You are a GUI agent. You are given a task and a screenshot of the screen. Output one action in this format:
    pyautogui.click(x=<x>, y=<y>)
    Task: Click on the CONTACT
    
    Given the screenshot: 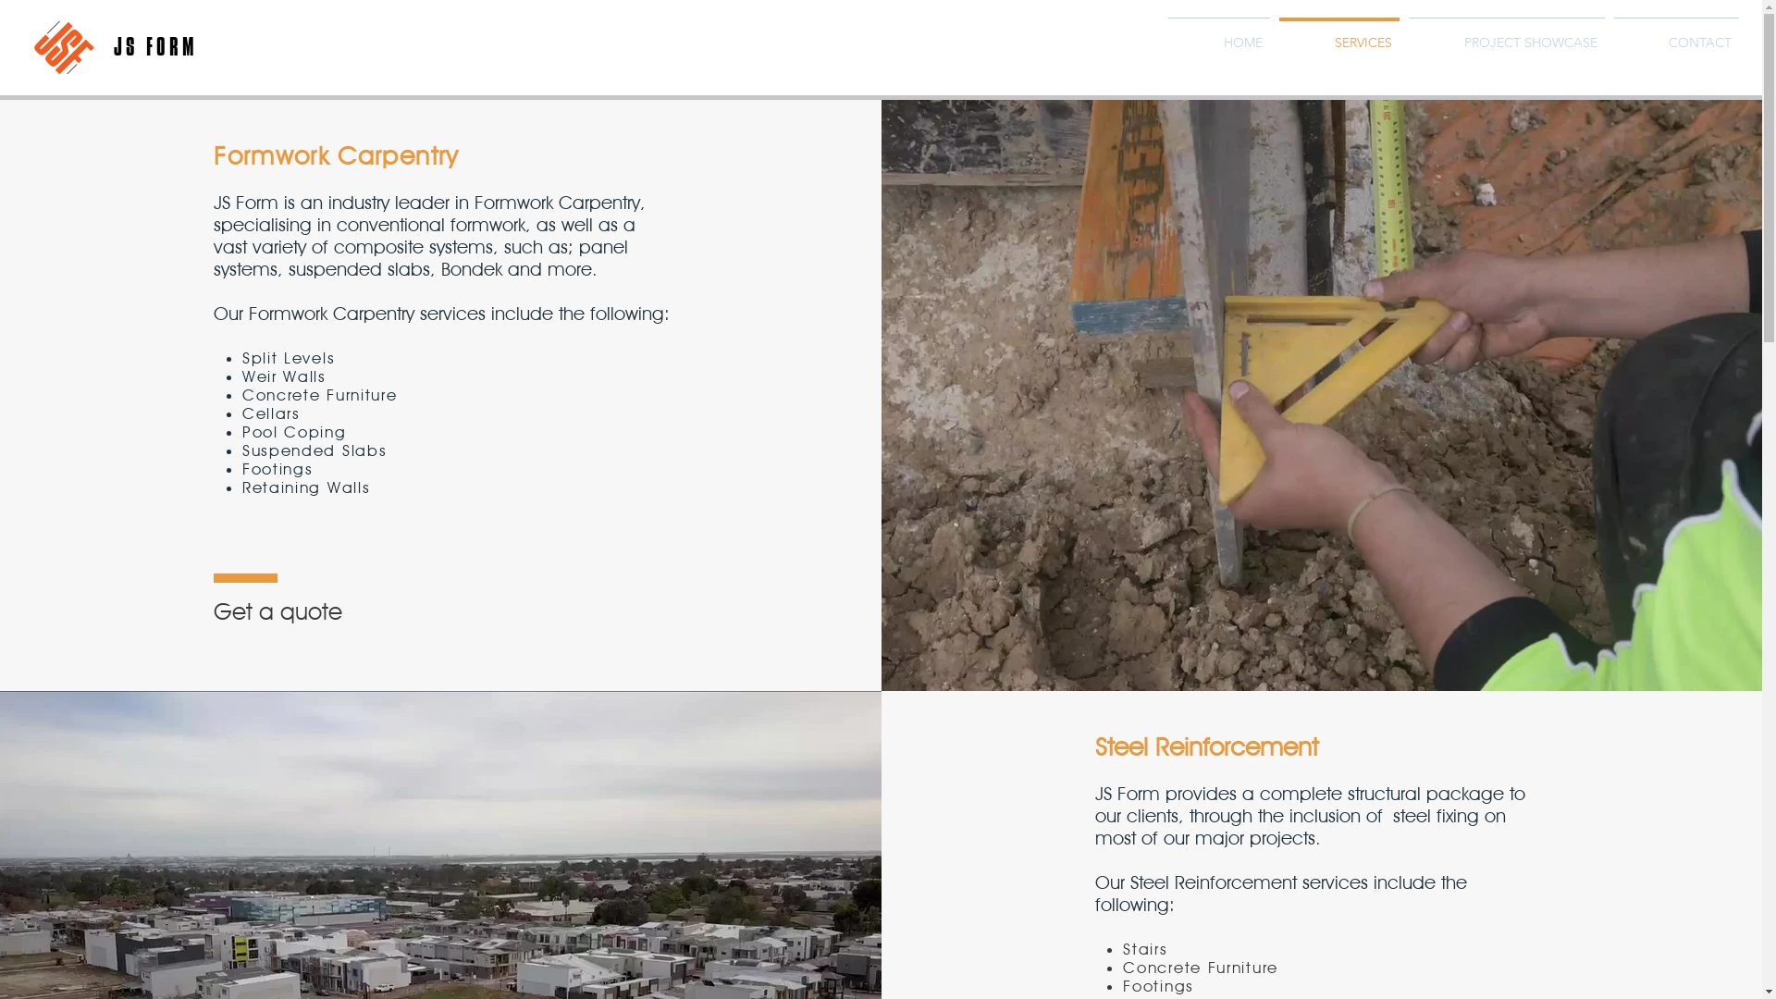 What is the action you would take?
    pyautogui.click(x=1676, y=35)
    